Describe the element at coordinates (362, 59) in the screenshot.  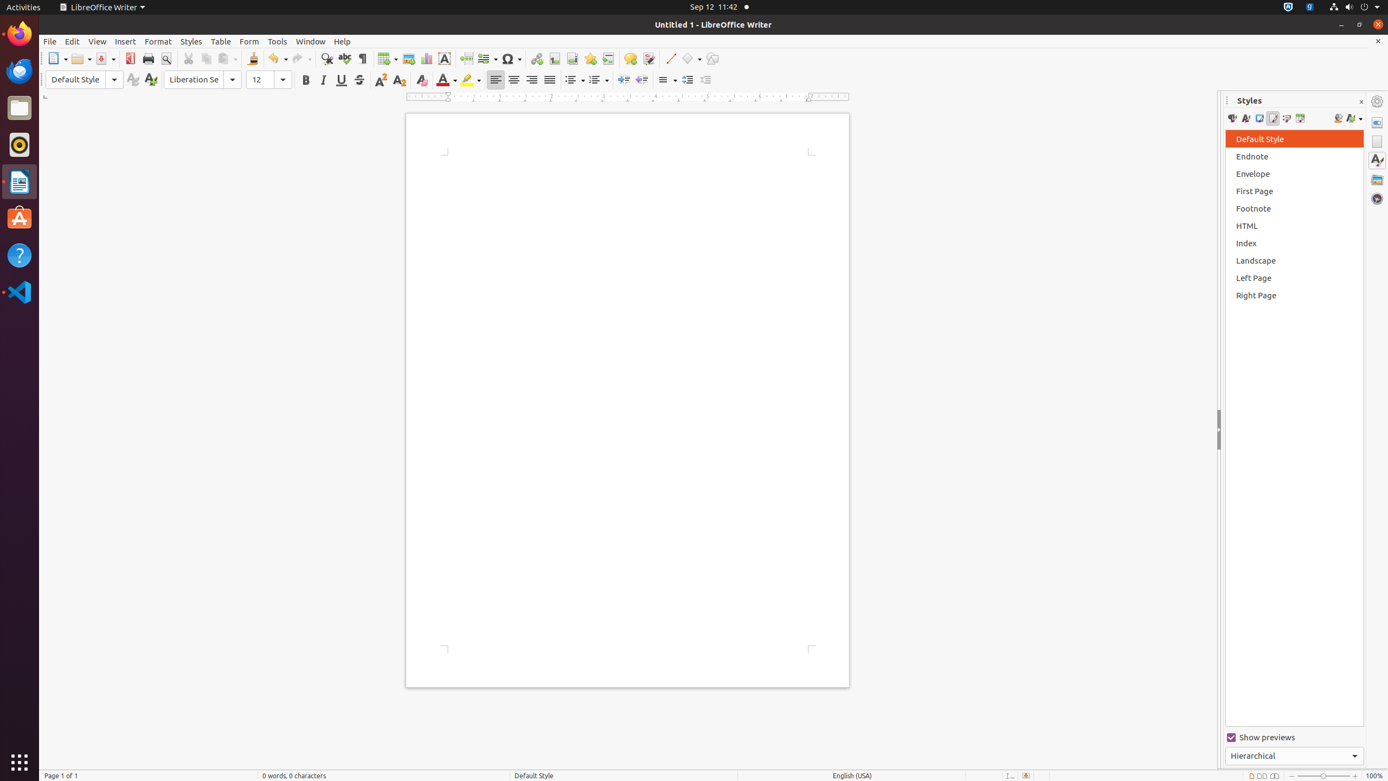
I see `Formatting Marks` at that location.